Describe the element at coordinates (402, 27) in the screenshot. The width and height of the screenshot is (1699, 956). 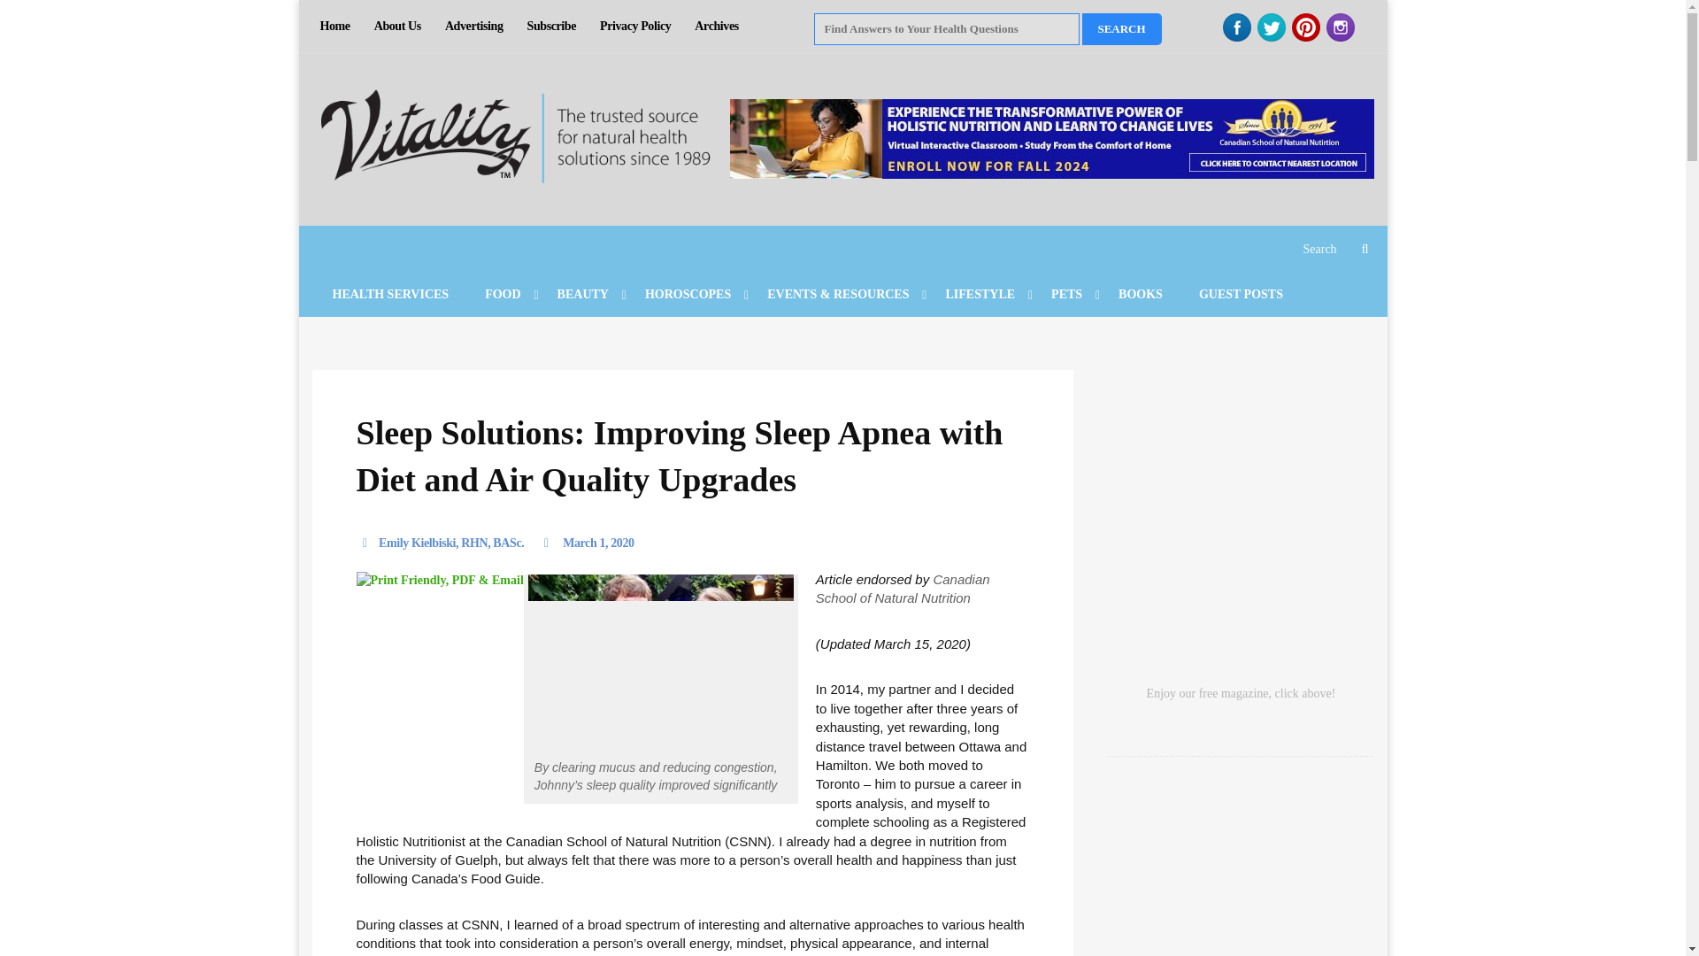
I see `About Us` at that location.